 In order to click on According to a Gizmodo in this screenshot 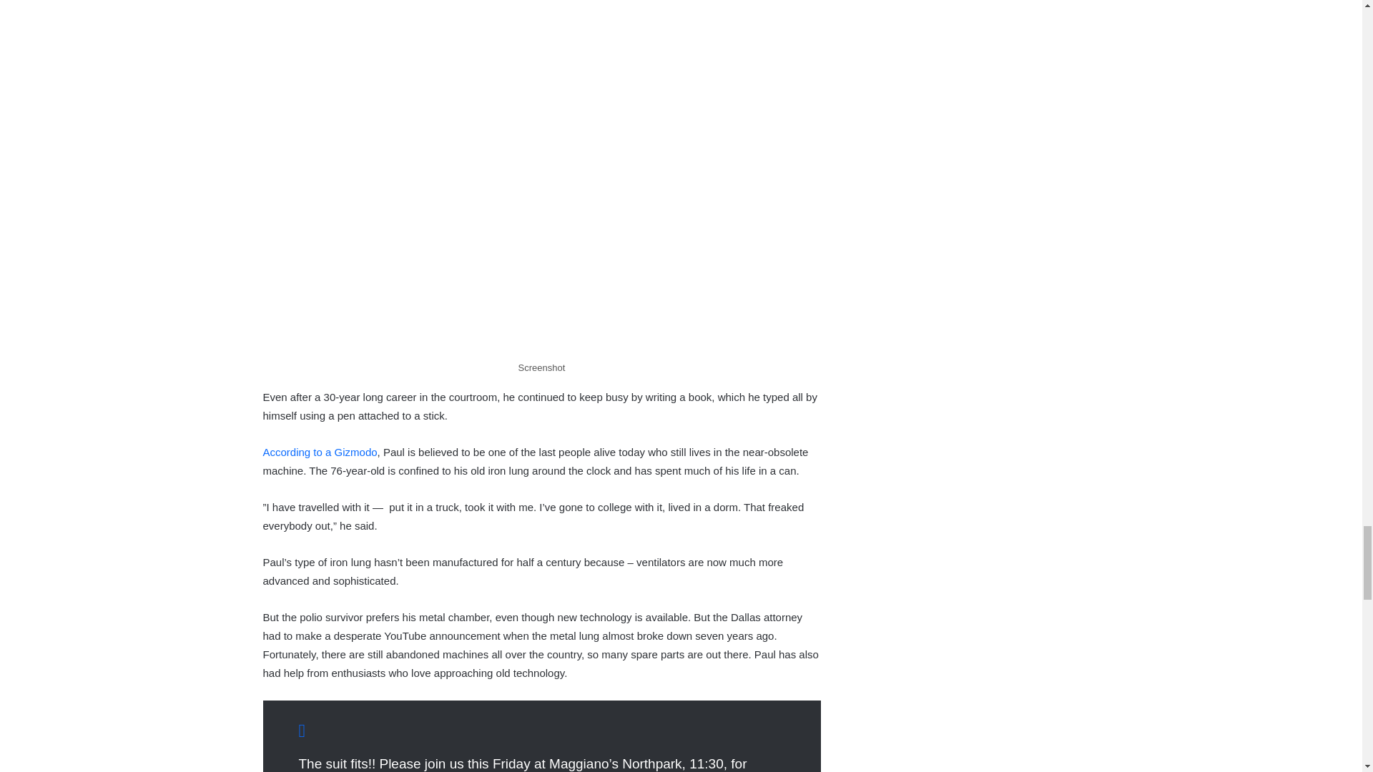, I will do `click(320, 452)`.